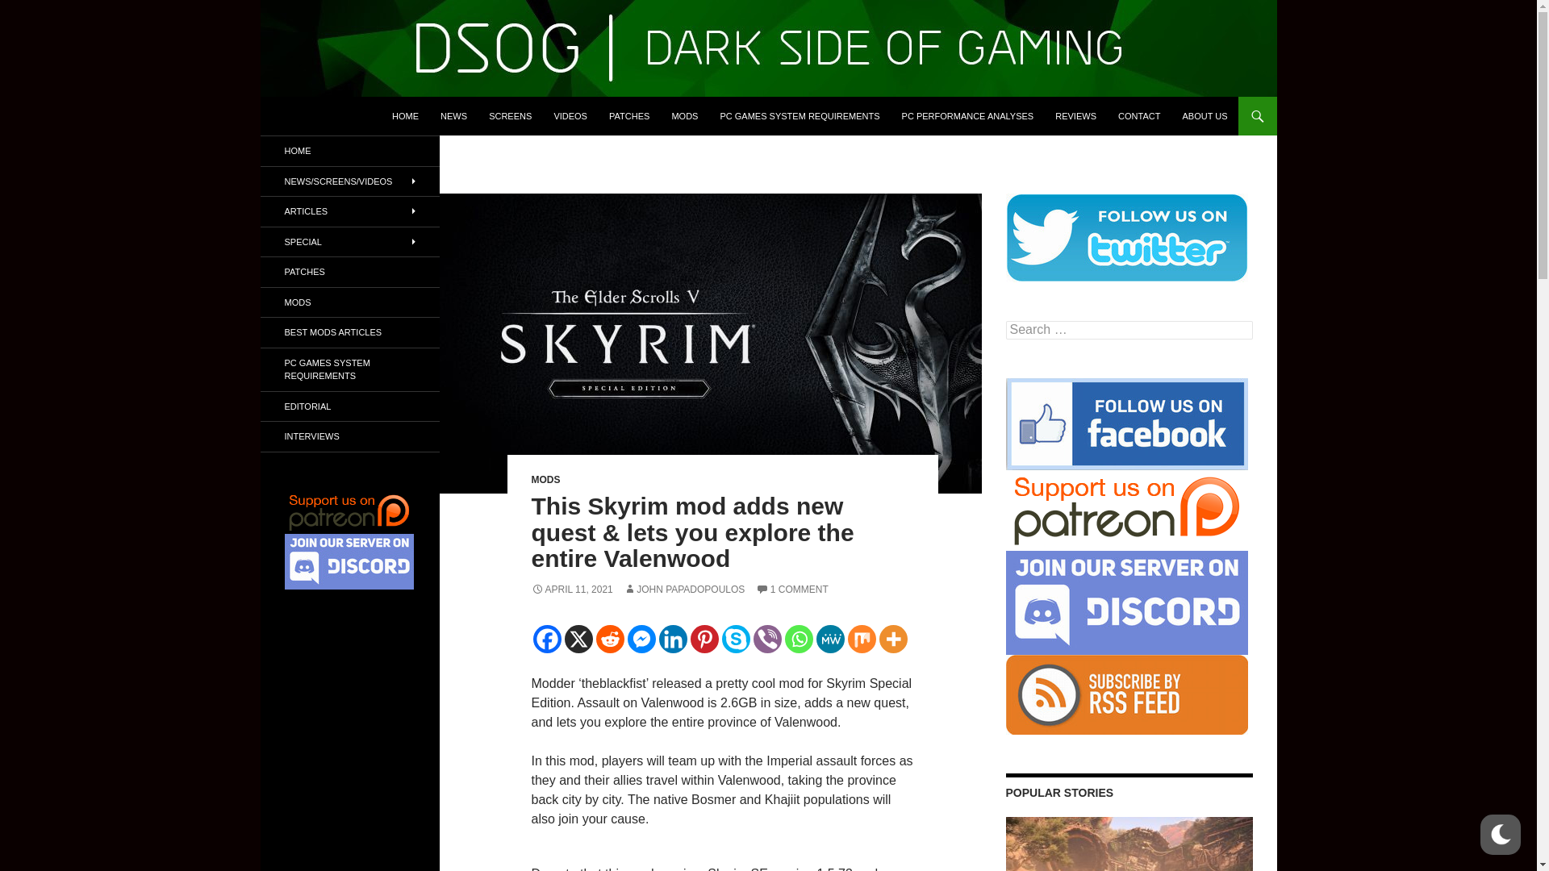 The width and height of the screenshot is (1549, 871). I want to click on Mix, so click(861, 639).